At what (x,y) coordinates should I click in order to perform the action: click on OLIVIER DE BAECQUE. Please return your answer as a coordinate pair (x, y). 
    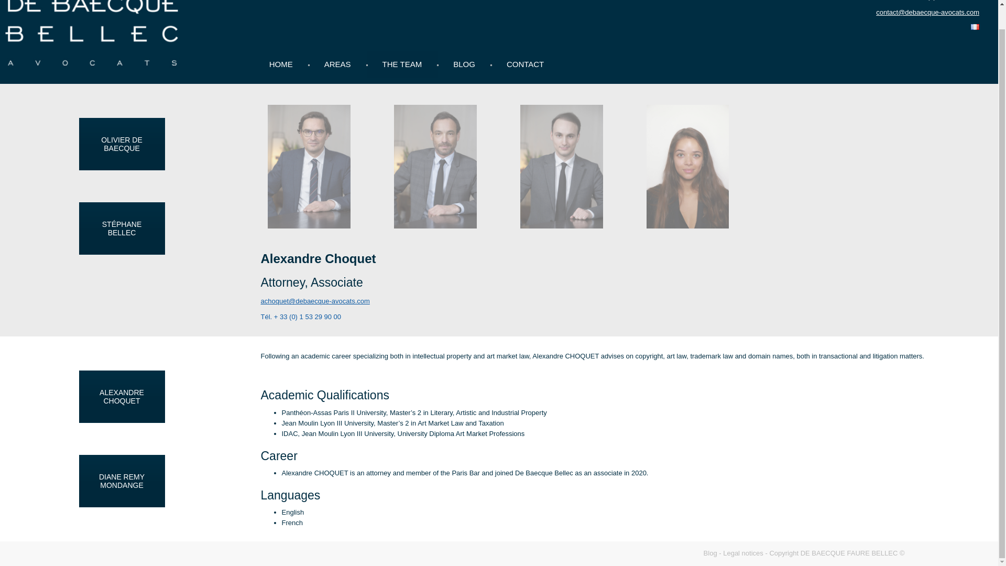
    Looking at the image, I should click on (122, 144).